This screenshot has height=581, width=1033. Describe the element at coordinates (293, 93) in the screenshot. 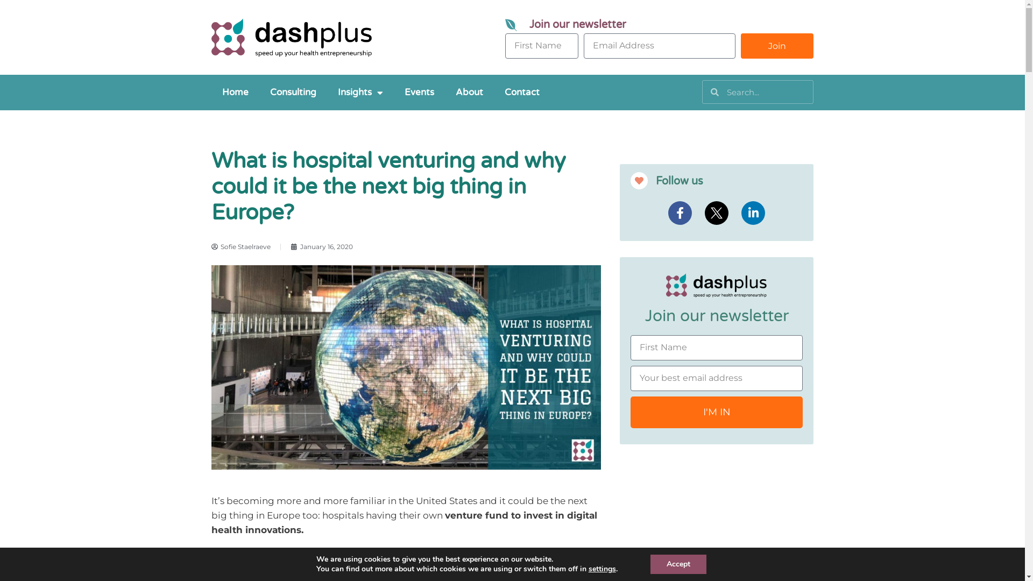

I see `Consulting` at that location.